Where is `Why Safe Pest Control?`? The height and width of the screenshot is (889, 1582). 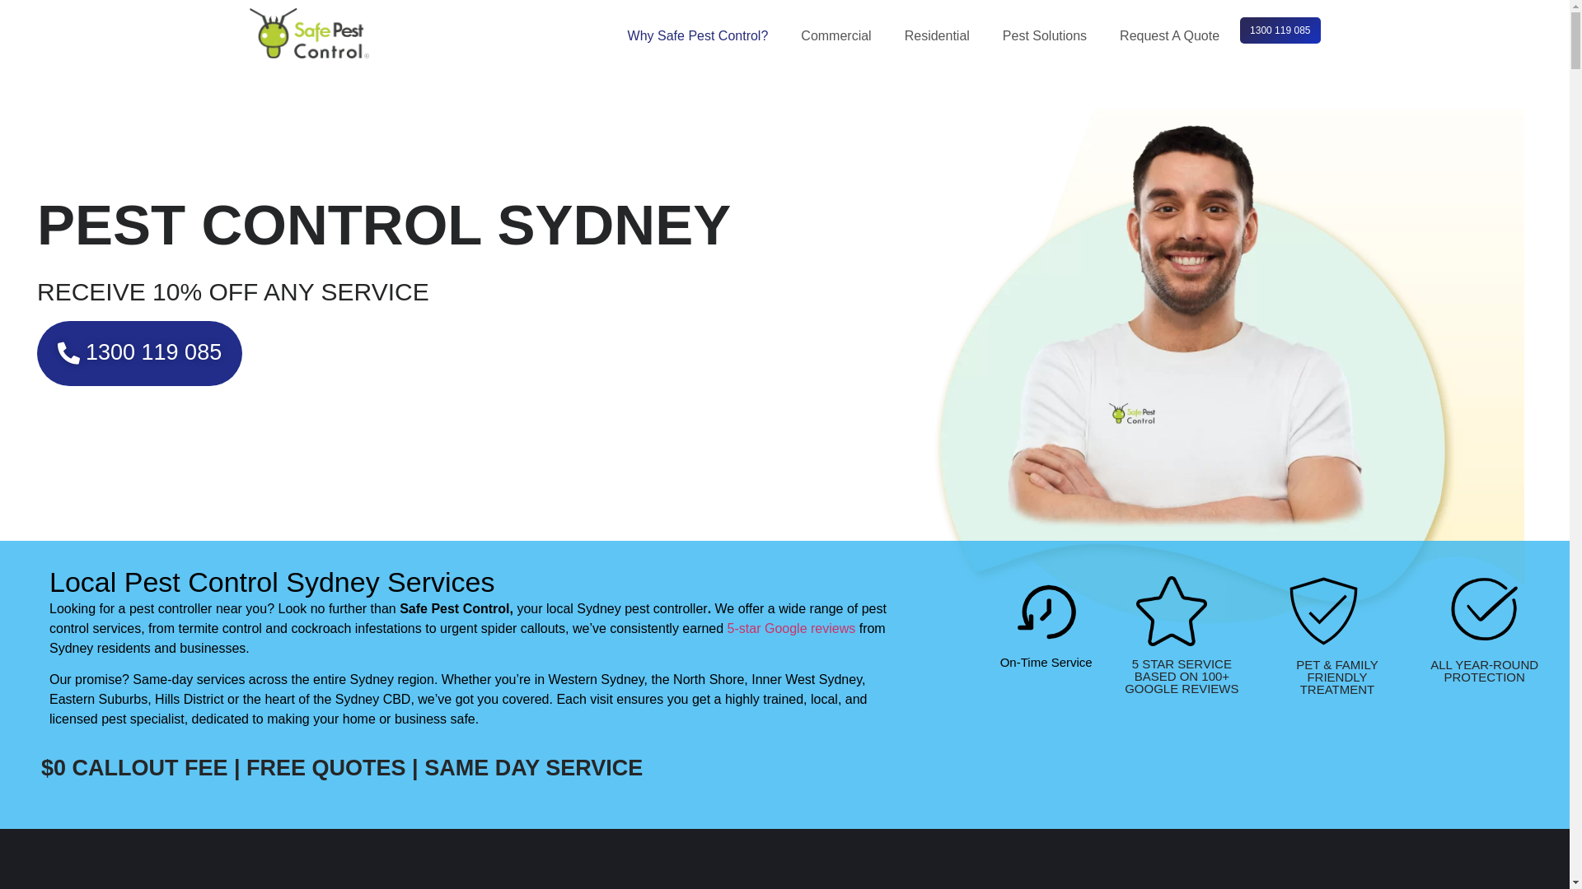
Why Safe Pest Control? is located at coordinates (702, 36).